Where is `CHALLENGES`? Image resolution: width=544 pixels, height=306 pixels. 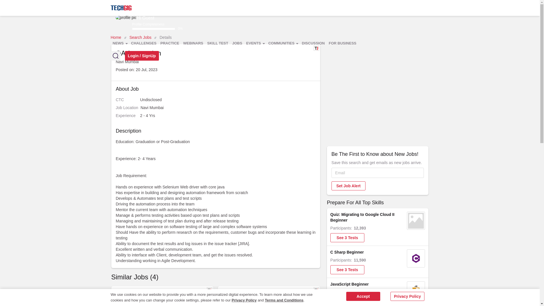
CHALLENGES is located at coordinates (144, 43).